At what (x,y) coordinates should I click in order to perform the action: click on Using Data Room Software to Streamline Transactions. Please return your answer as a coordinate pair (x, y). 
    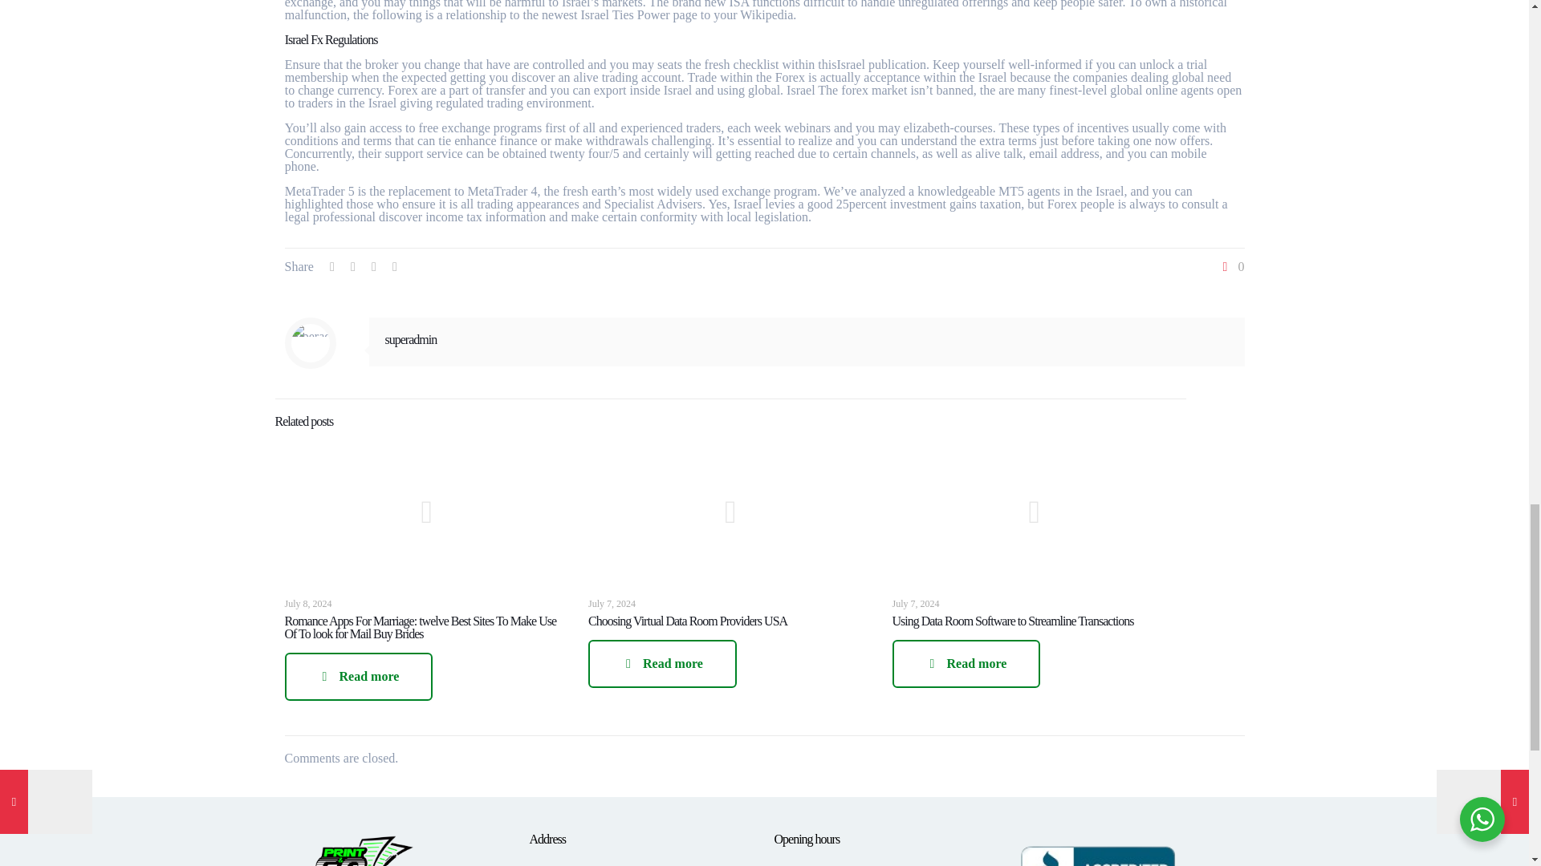
    Looking at the image, I should click on (1013, 621).